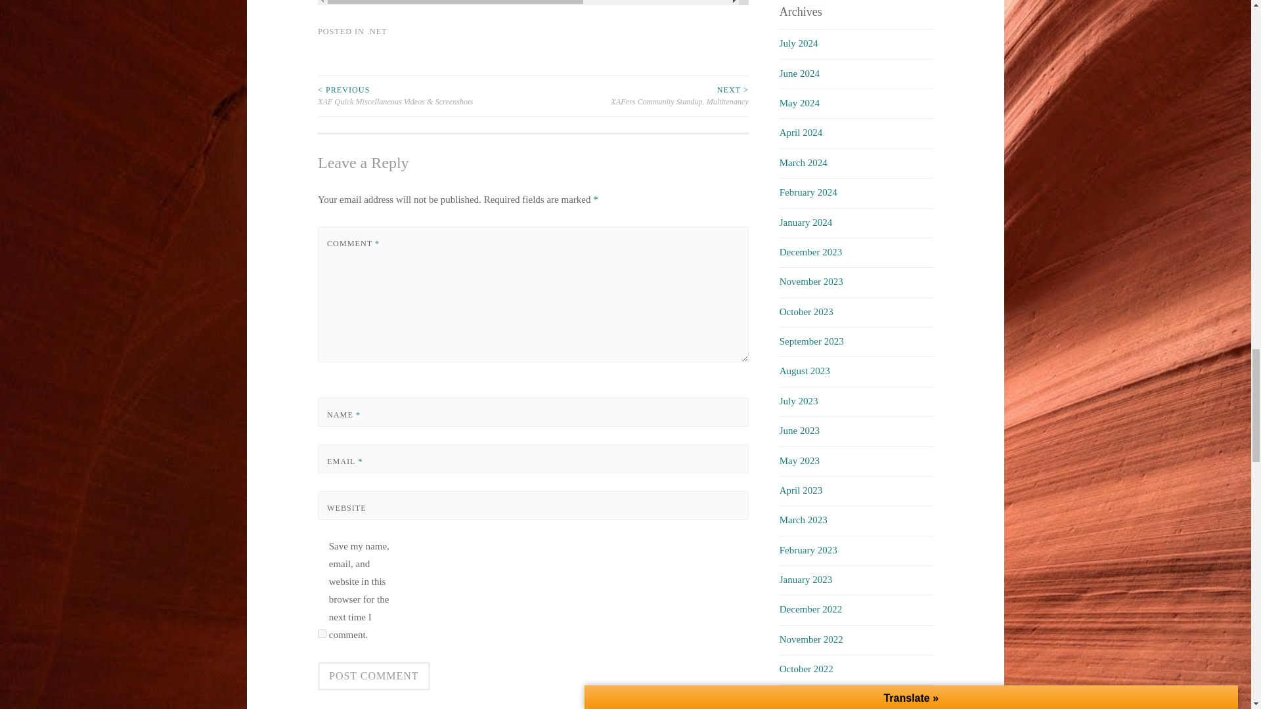 This screenshot has width=1261, height=709. What do you see at coordinates (322, 634) in the screenshot?
I see `yes` at bounding box center [322, 634].